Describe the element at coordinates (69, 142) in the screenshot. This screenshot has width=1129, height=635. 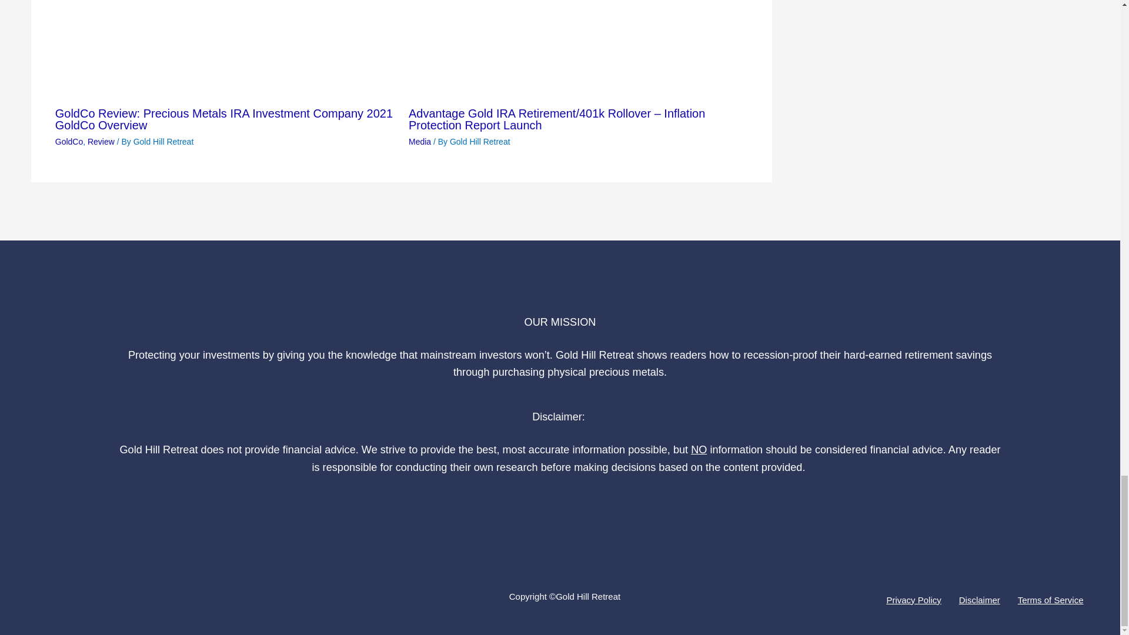
I see `GoldCo` at that location.